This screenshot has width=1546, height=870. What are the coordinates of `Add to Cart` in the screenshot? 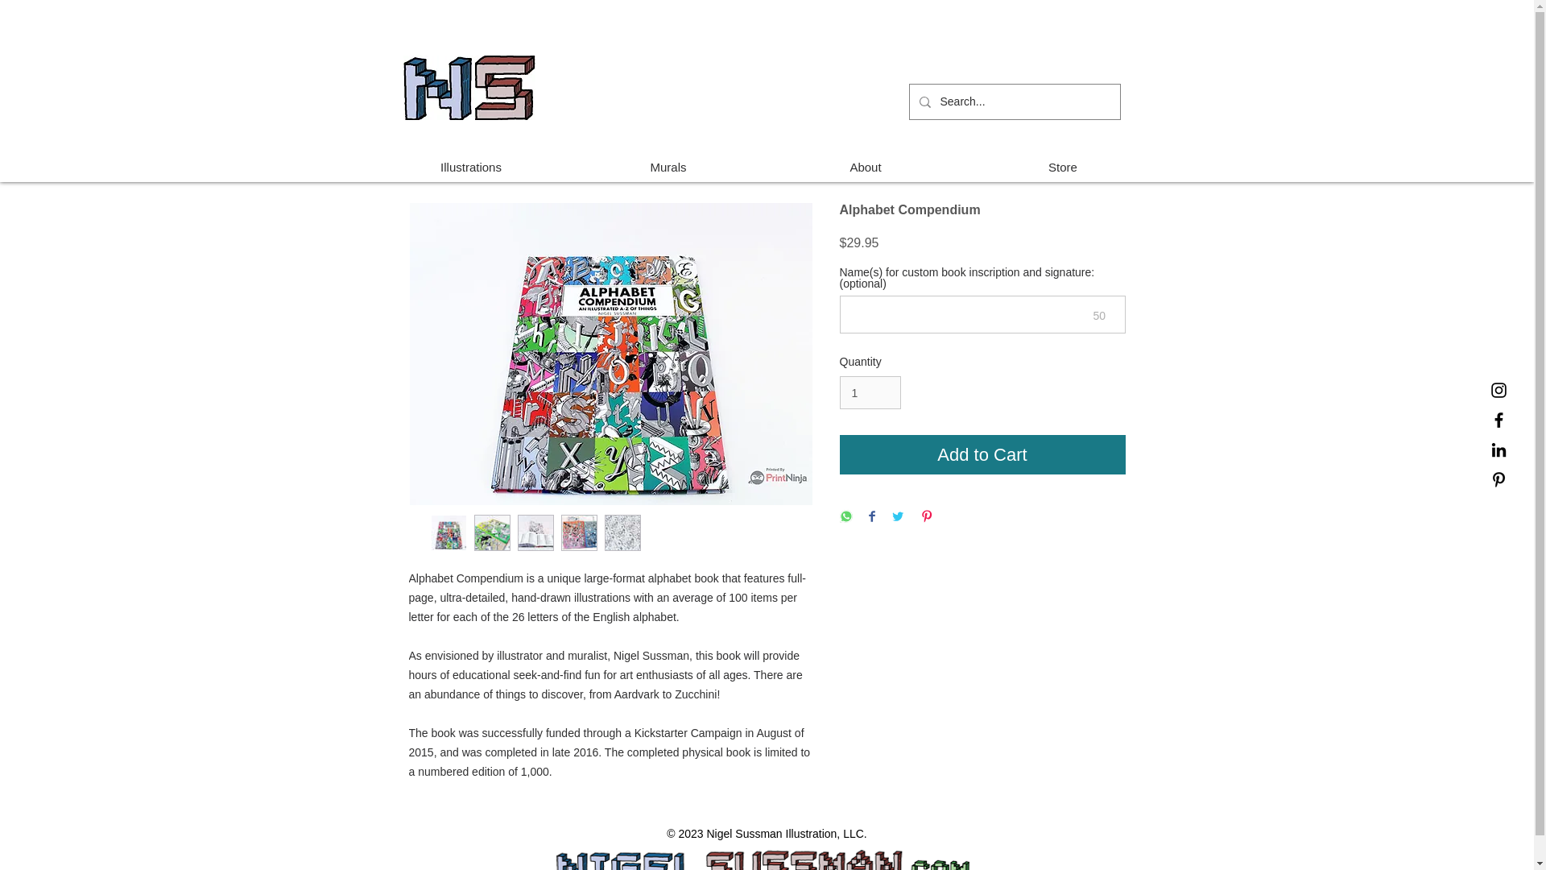 It's located at (982, 454).